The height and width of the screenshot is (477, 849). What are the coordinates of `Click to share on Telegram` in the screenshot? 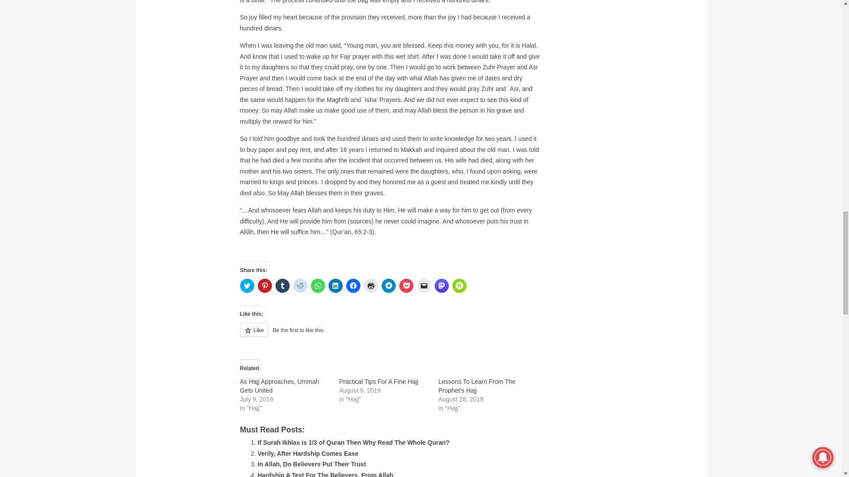 It's located at (388, 285).